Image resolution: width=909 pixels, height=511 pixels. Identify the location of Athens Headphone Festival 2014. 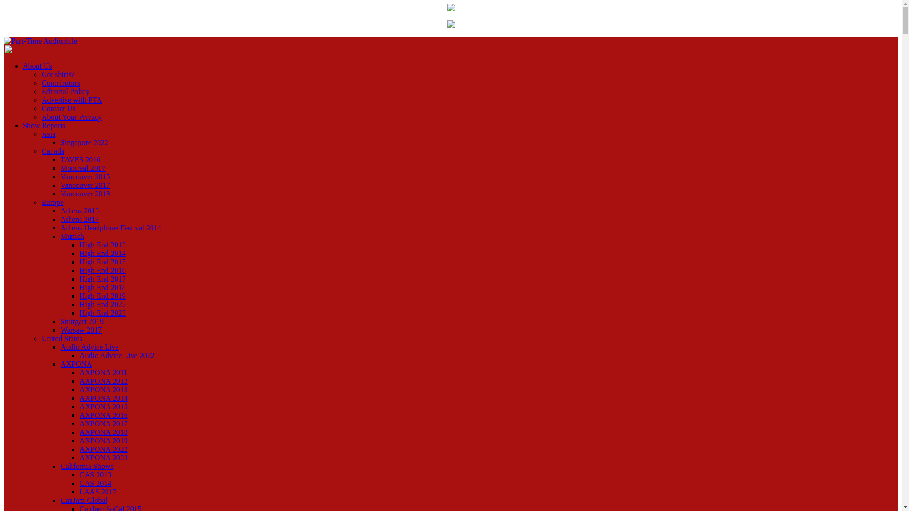
(111, 228).